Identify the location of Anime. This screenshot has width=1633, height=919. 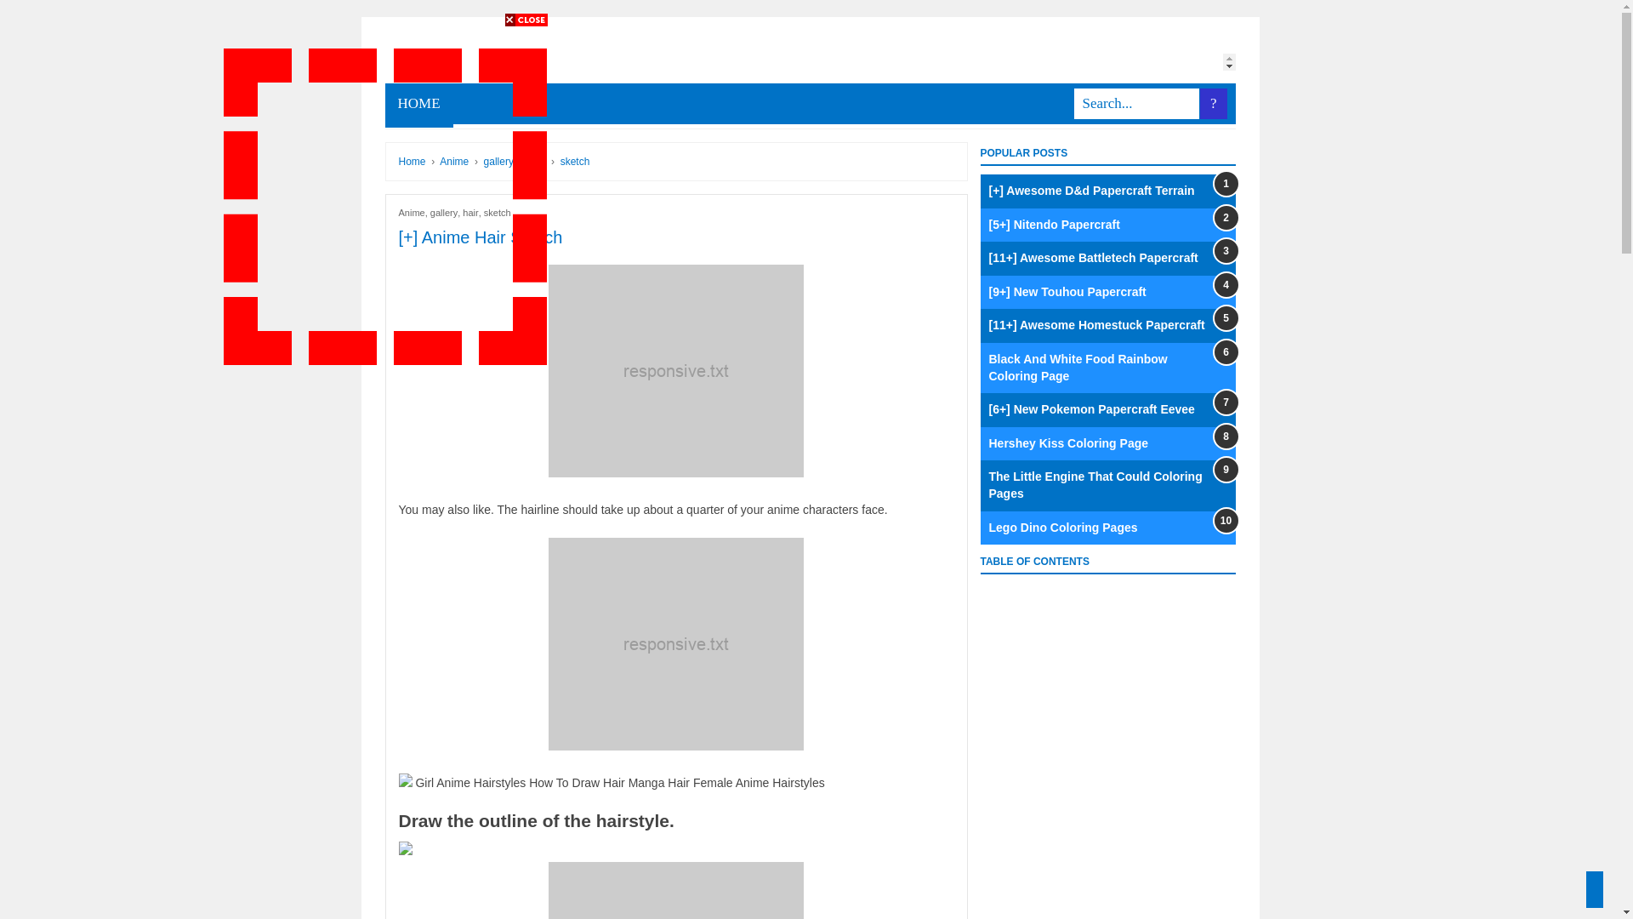
(455, 161).